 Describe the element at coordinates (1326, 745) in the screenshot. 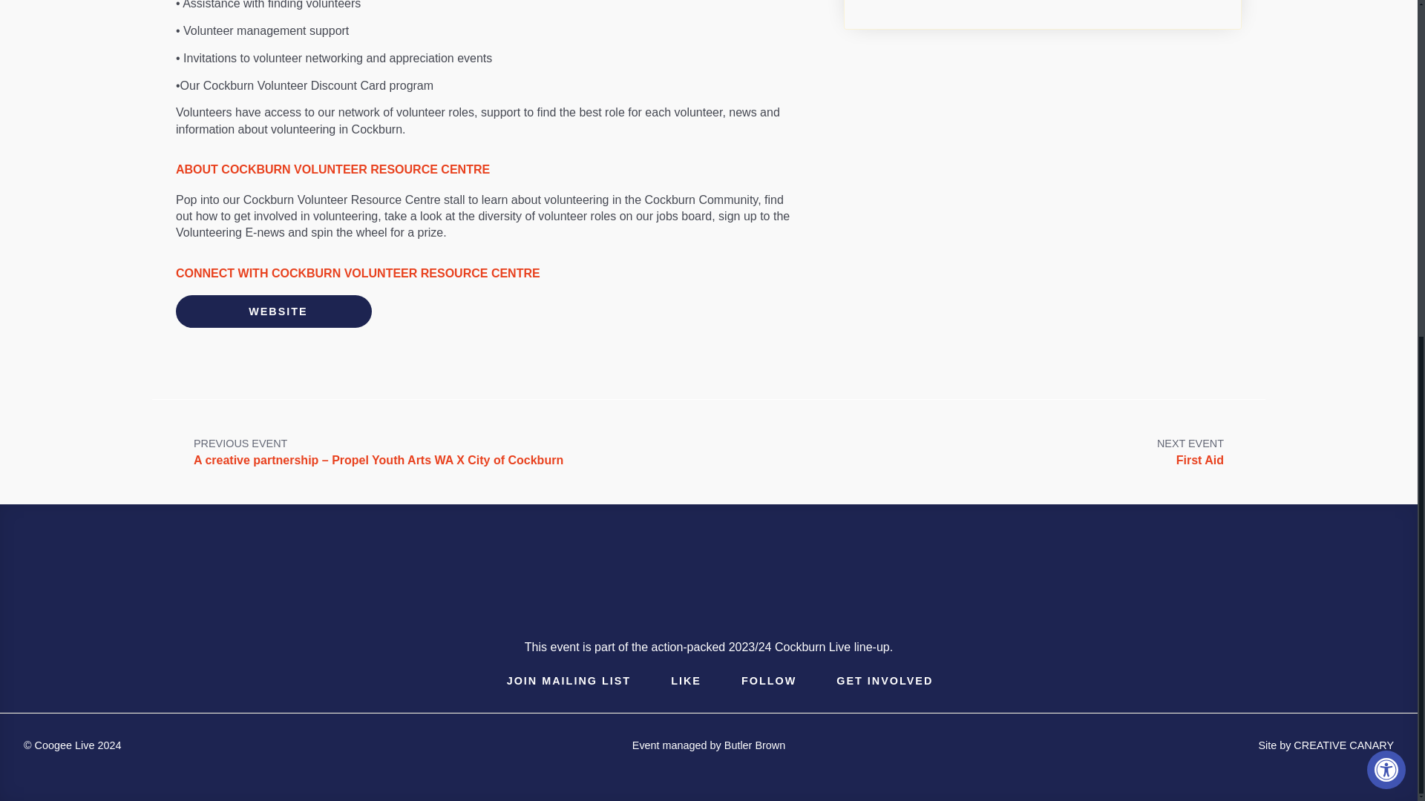

I see `JOIN MAILING LIST` at that location.